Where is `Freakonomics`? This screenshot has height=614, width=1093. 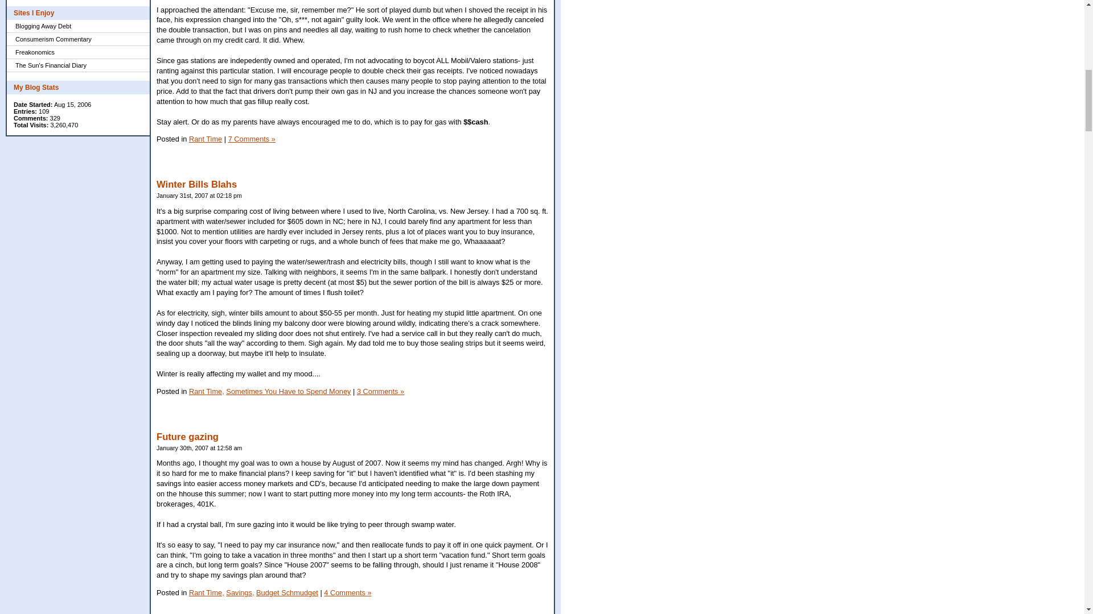 Freakonomics is located at coordinates (78, 52).